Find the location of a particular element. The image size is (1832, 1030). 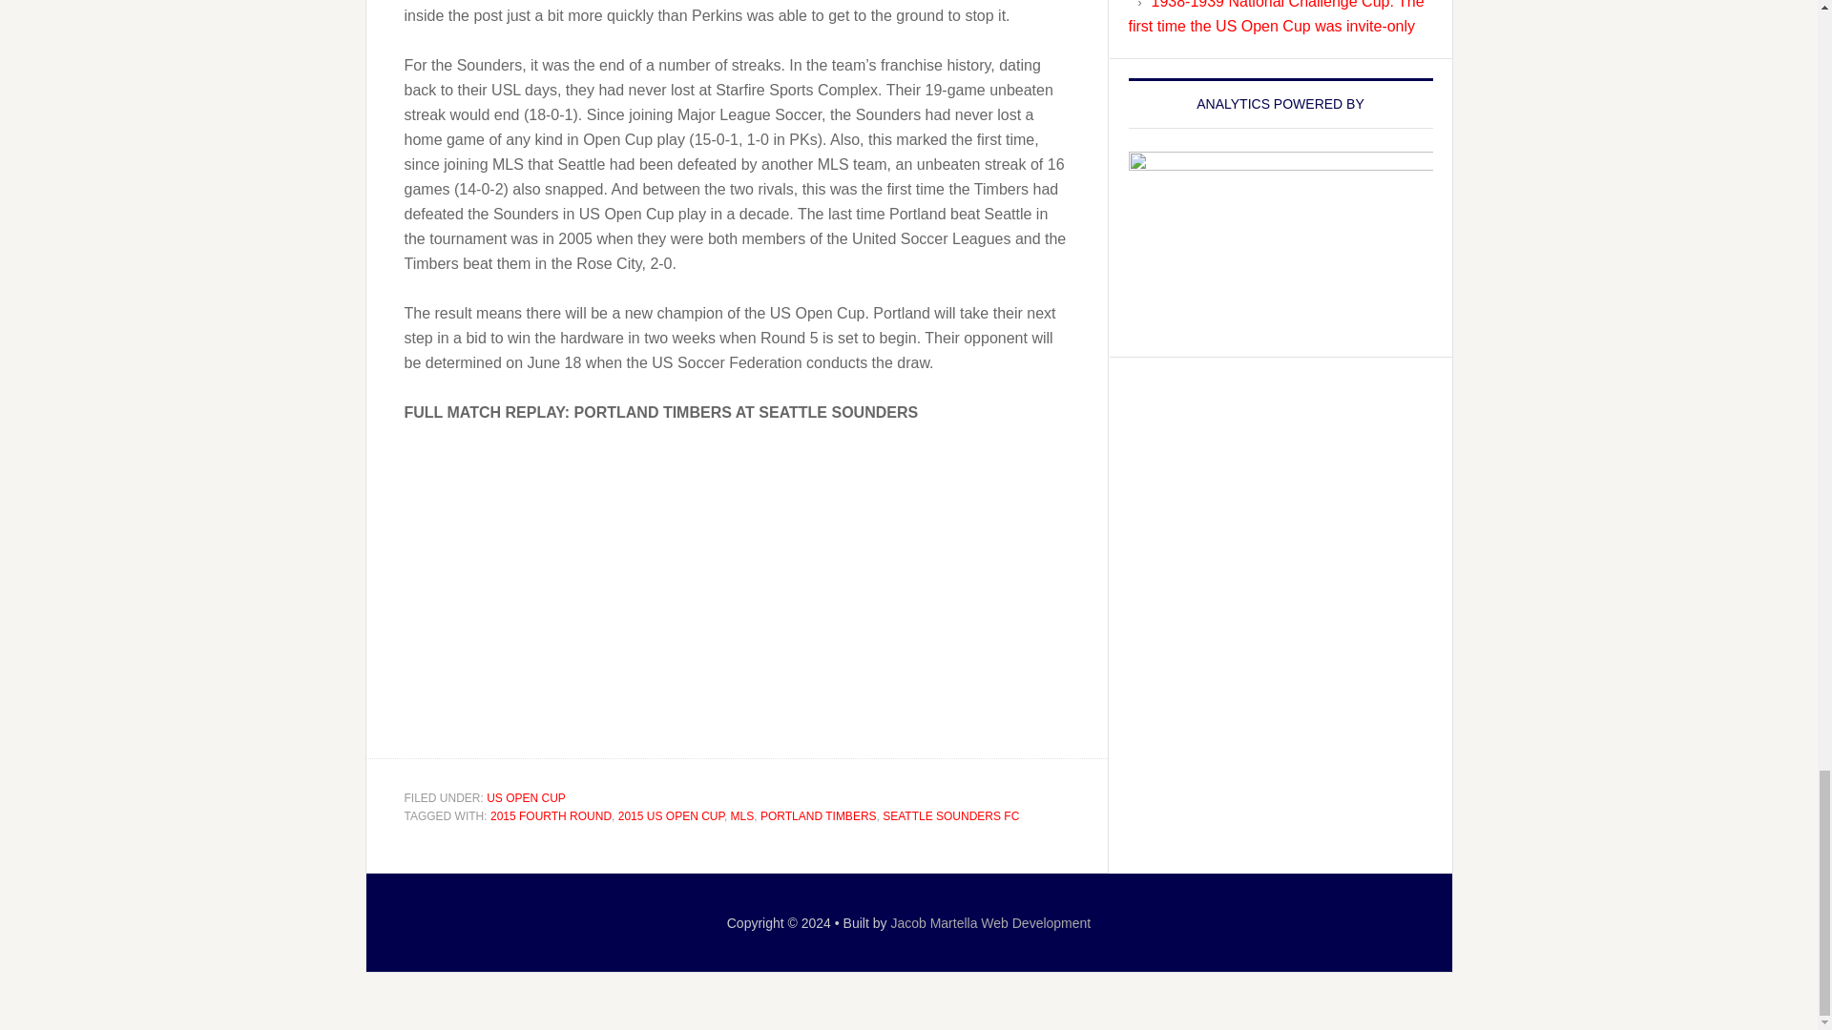

MLS is located at coordinates (742, 815).